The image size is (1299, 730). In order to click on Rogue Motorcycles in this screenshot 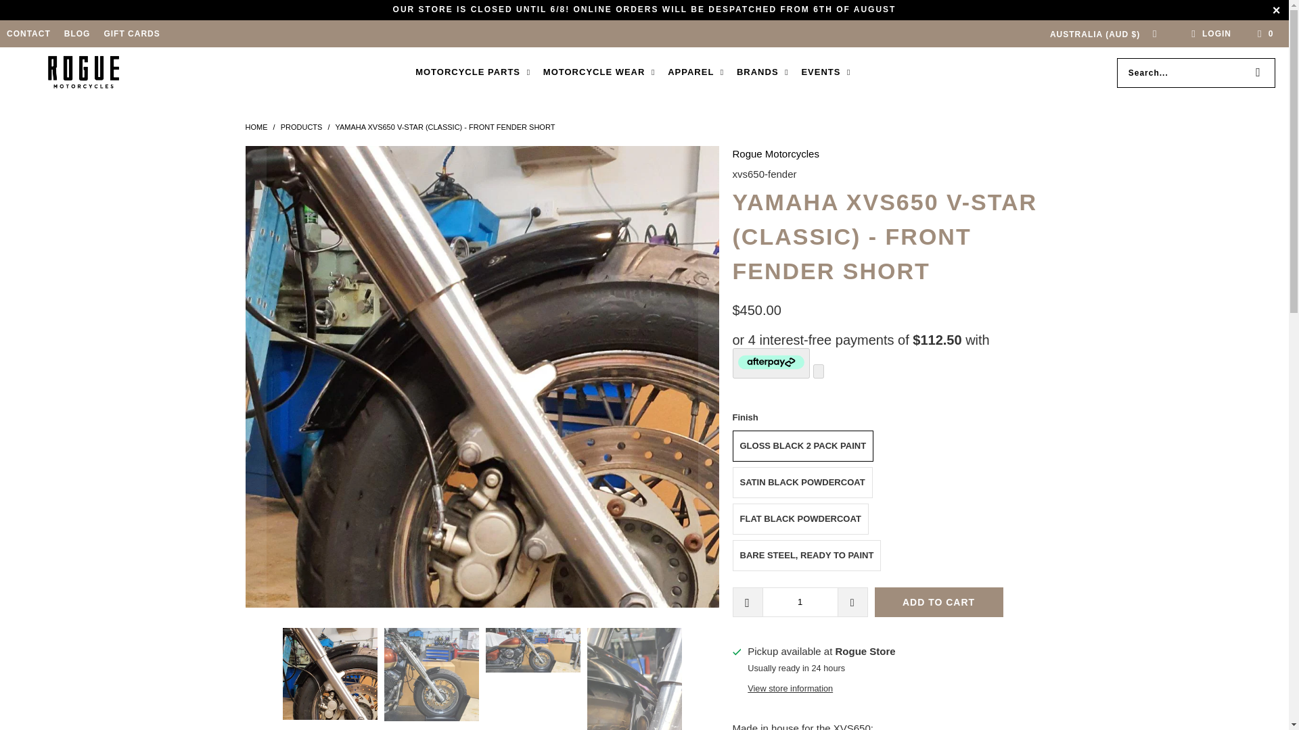, I will do `click(84, 73)`.